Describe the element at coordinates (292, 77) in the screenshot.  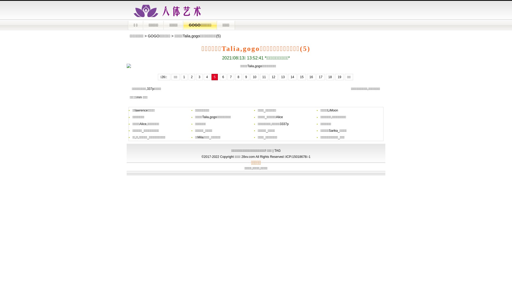
I see `14` at that location.